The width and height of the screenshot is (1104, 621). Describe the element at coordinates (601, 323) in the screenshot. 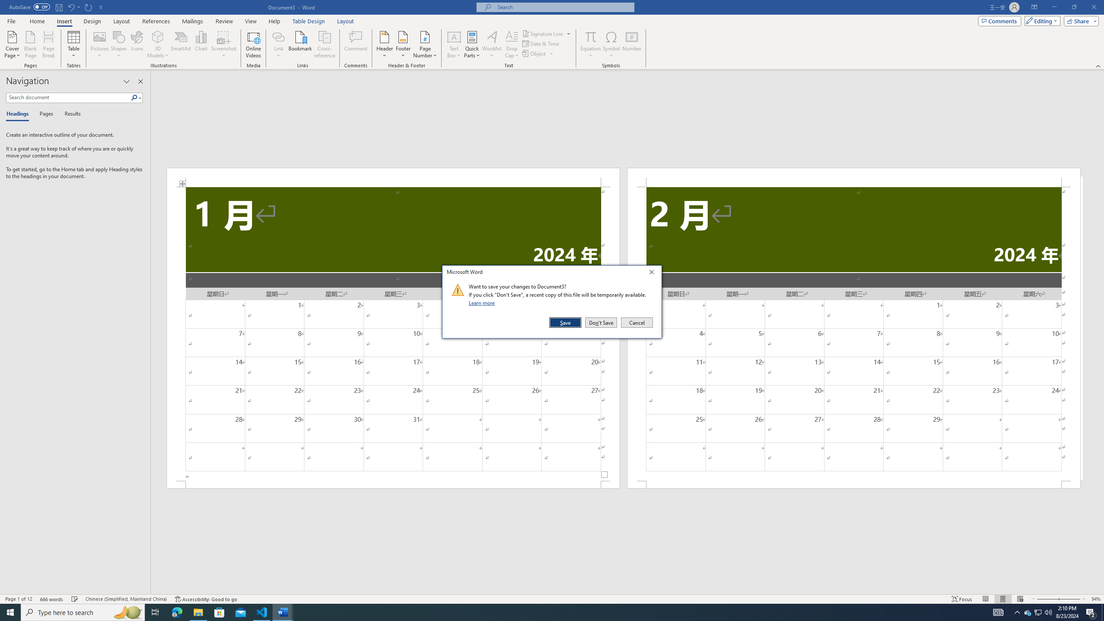

I see `Don't Save` at that location.